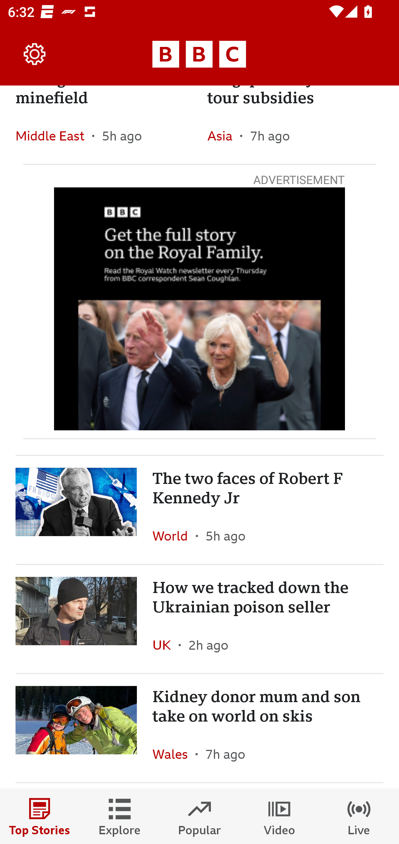  What do you see at coordinates (35, 54) in the screenshot?
I see `Settings` at bounding box center [35, 54].